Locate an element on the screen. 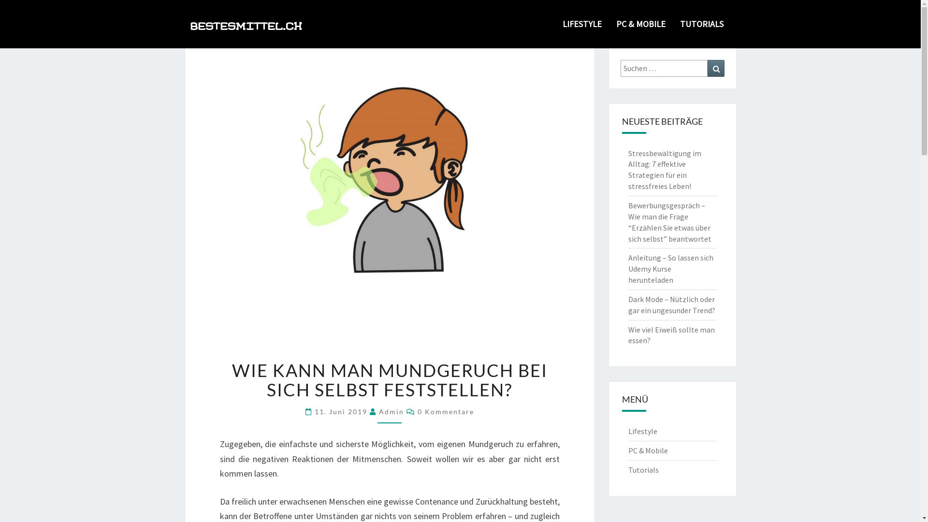 The width and height of the screenshot is (928, 522). Tutorials is located at coordinates (644, 470).